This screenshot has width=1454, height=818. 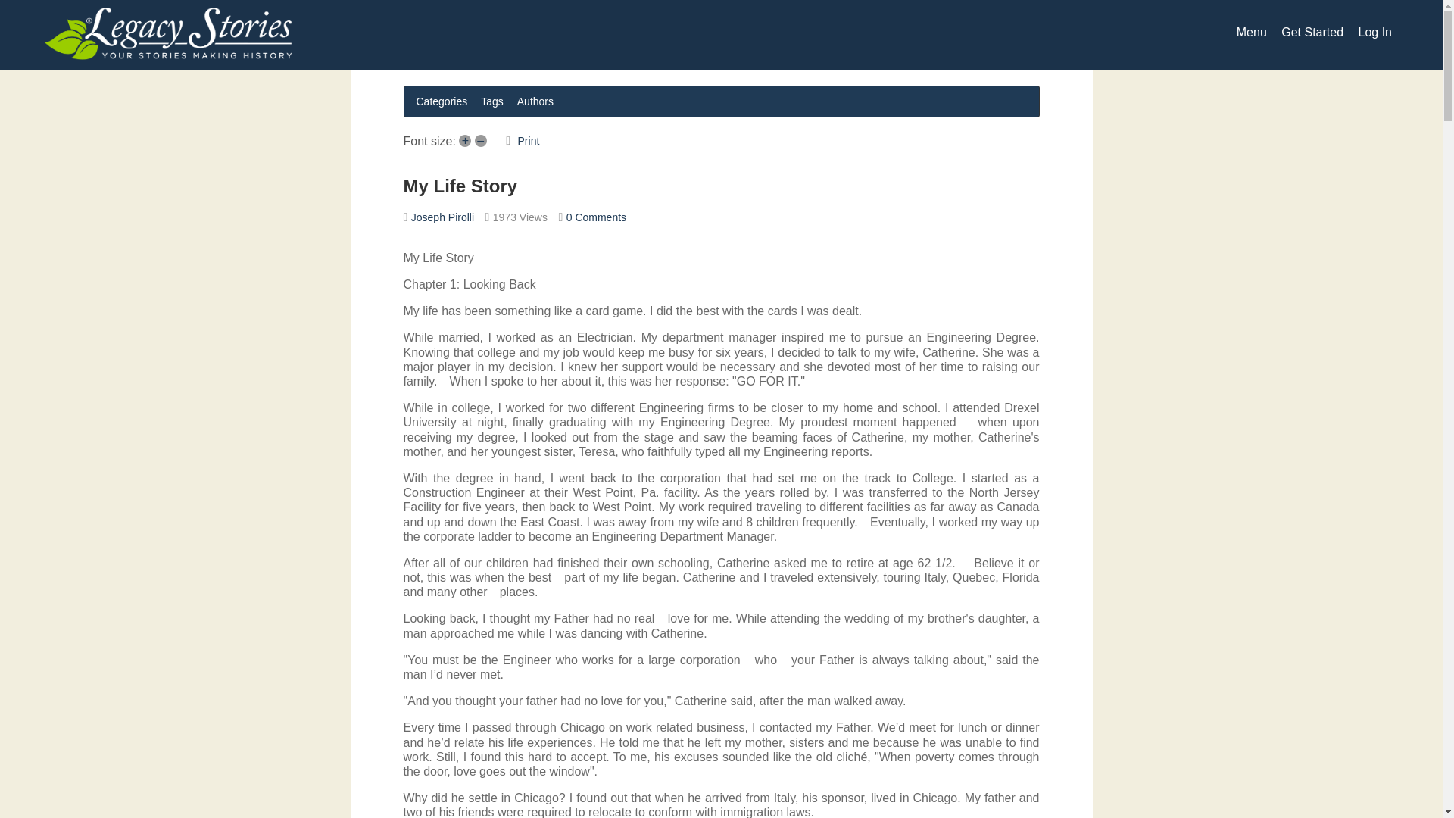 What do you see at coordinates (535, 101) in the screenshot?
I see `Authors` at bounding box center [535, 101].